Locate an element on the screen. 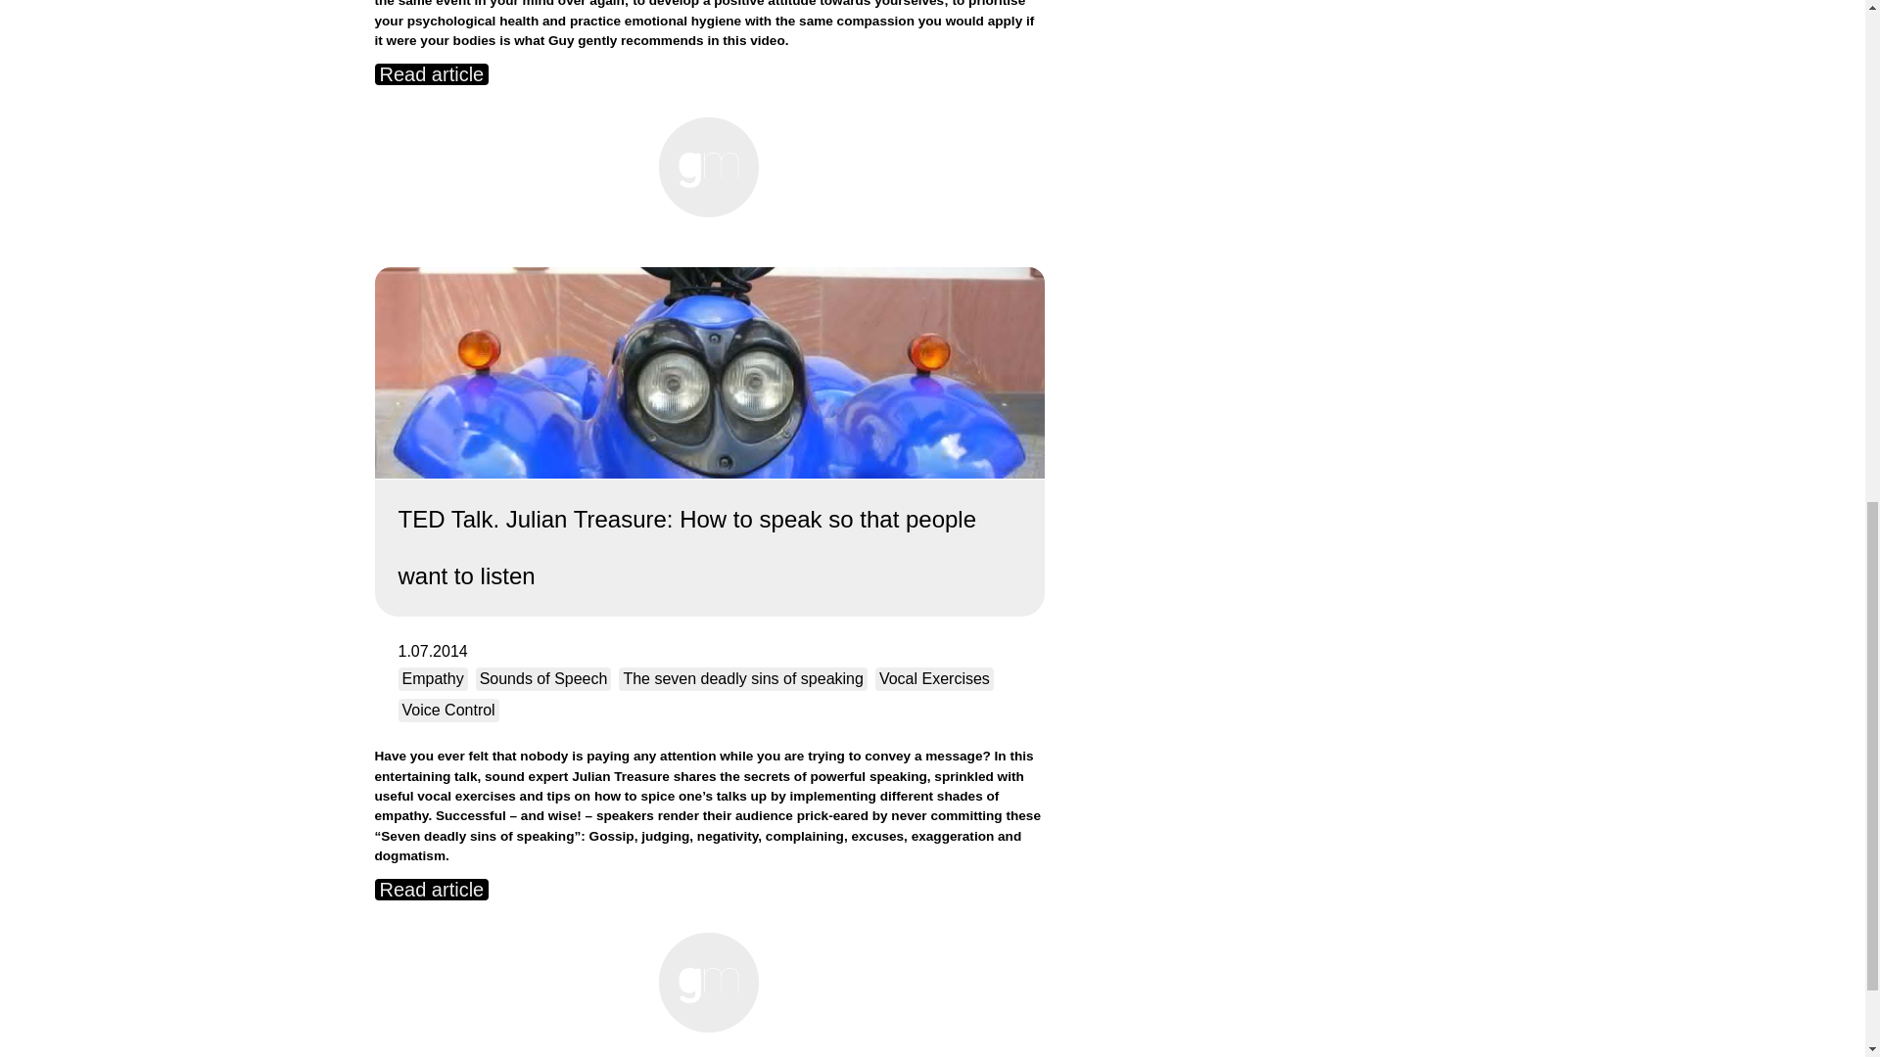 This screenshot has width=1880, height=1057. Read article is located at coordinates (431, 889).